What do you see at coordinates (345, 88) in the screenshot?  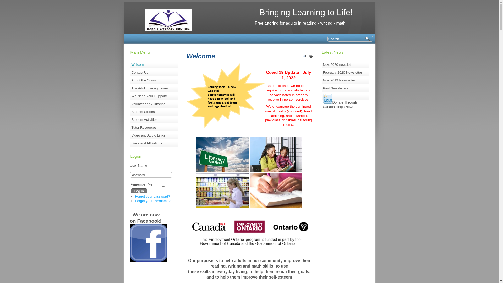 I see `Past Newsletters` at bounding box center [345, 88].